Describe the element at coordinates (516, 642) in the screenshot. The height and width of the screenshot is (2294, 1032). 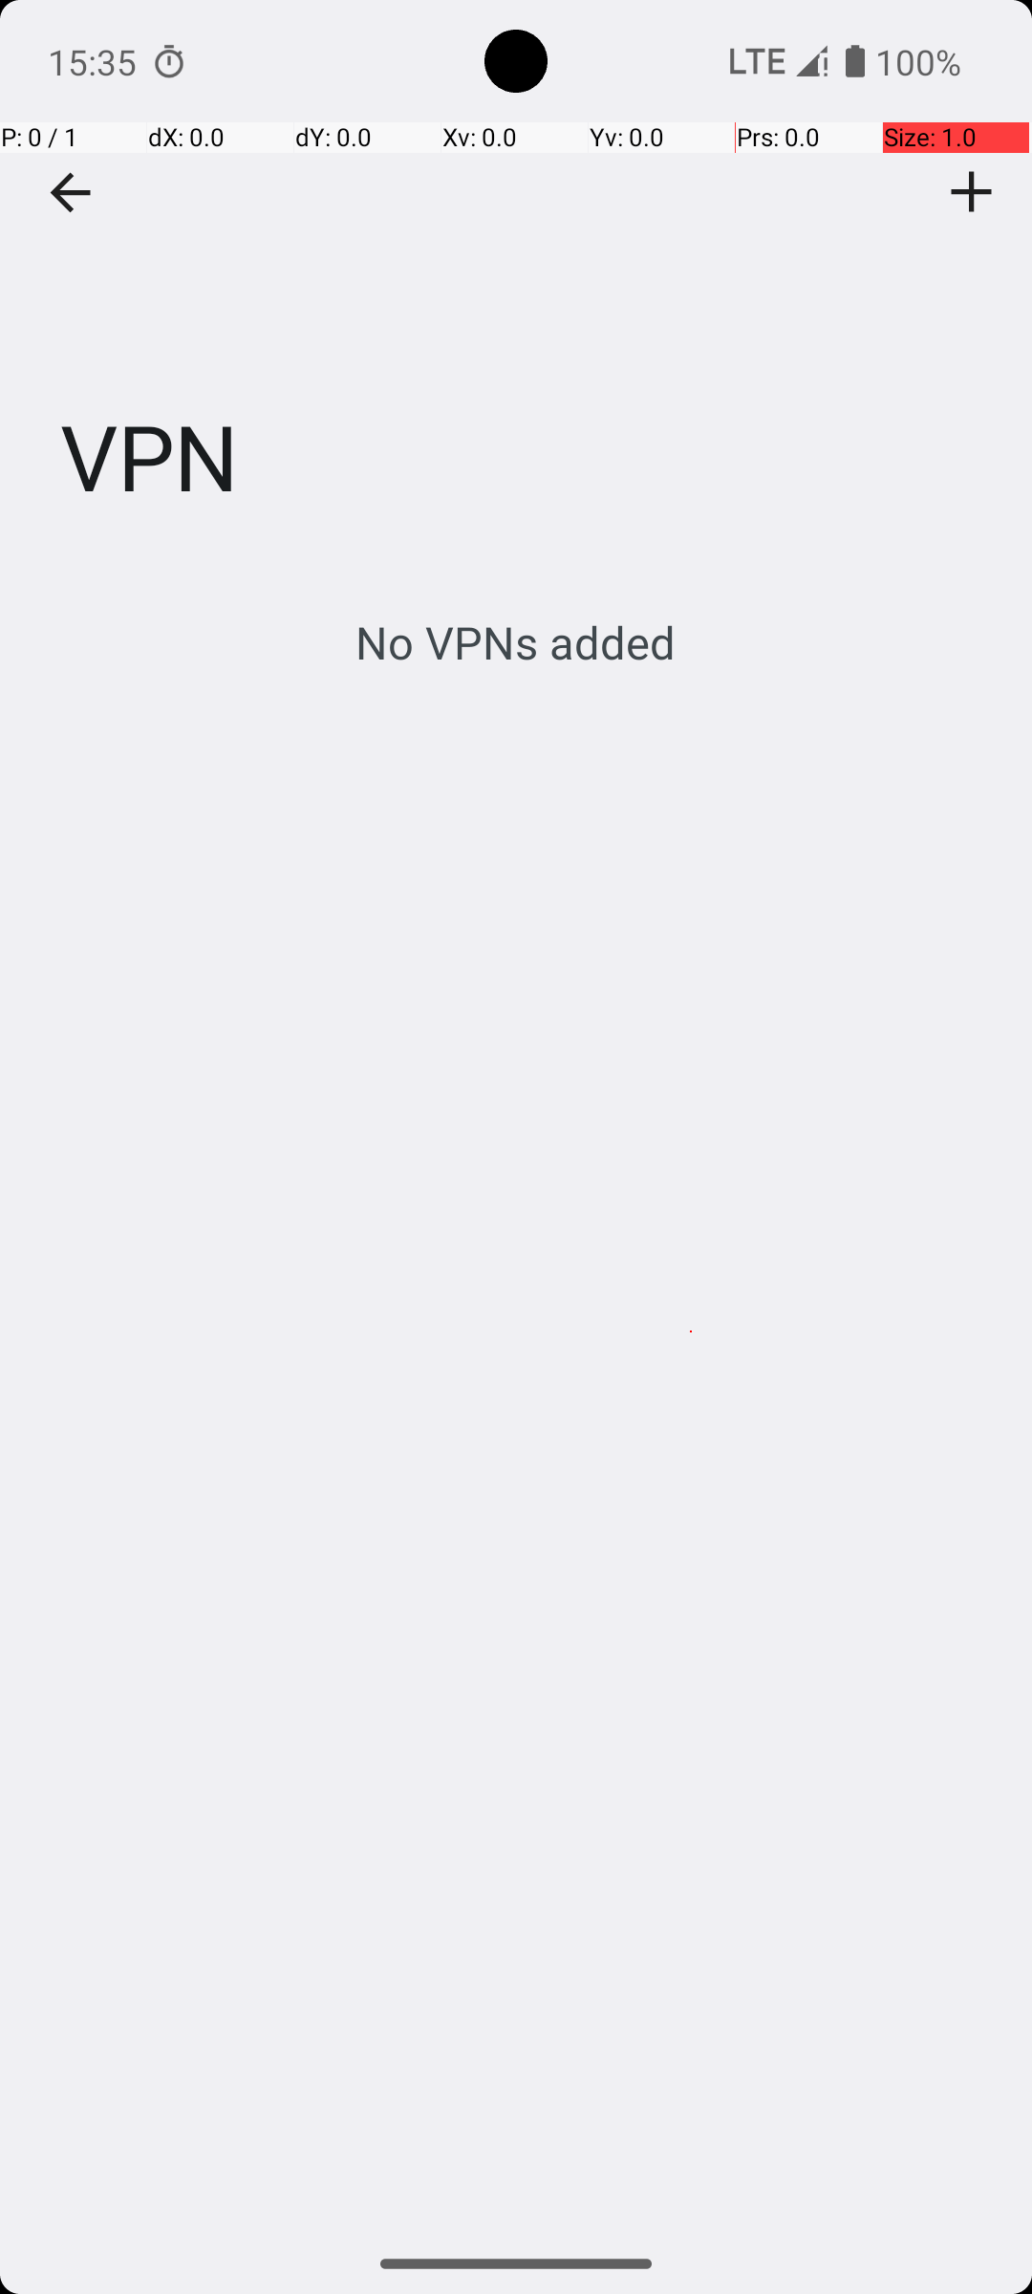
I see `No VPNs added` at that location.